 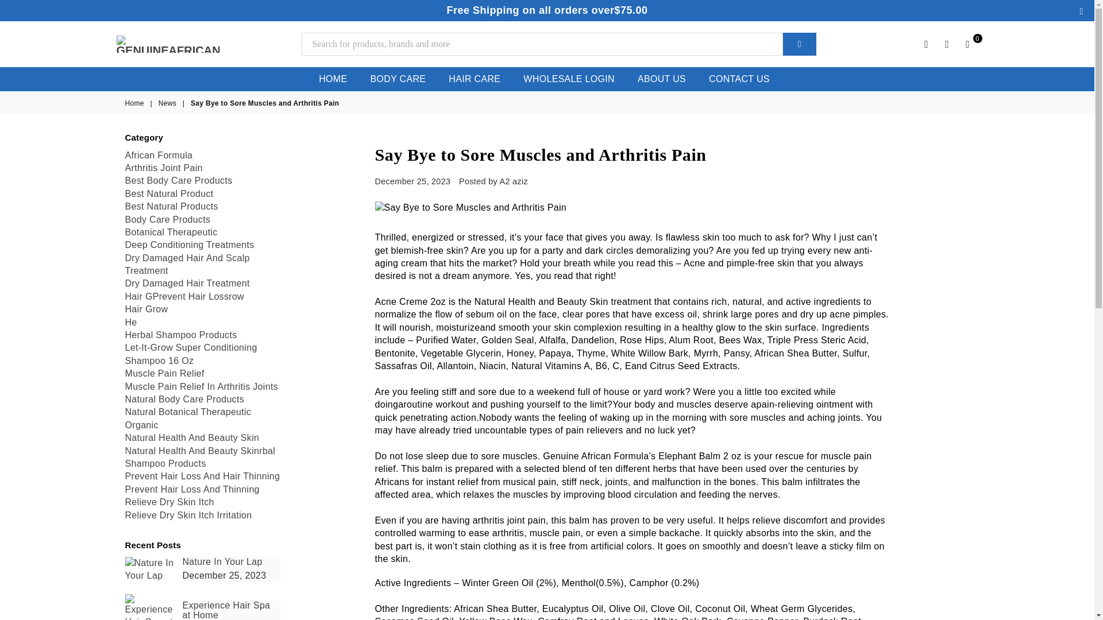 I want to click on Cart, so click(x=967, y=44).